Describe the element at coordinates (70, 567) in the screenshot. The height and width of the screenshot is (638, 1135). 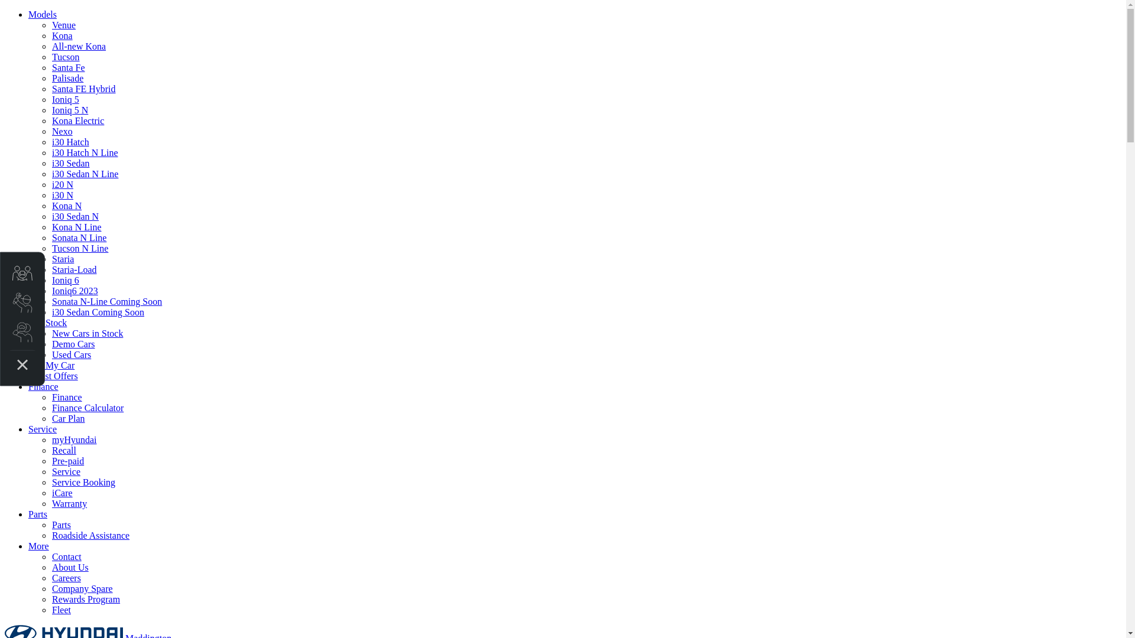
I see `About Us` at that location.